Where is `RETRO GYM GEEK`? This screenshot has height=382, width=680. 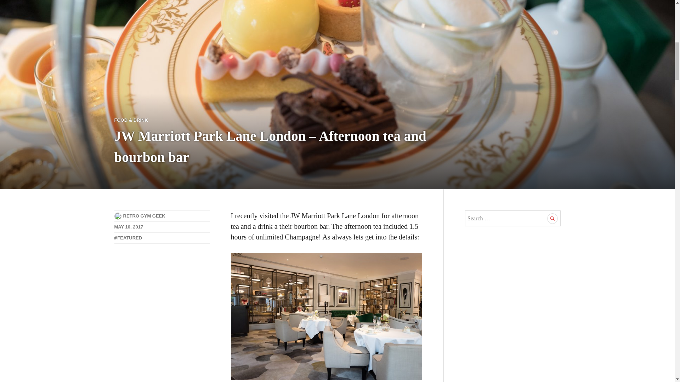
RETRO GYM GEEK is located at coordinates (144, 216).